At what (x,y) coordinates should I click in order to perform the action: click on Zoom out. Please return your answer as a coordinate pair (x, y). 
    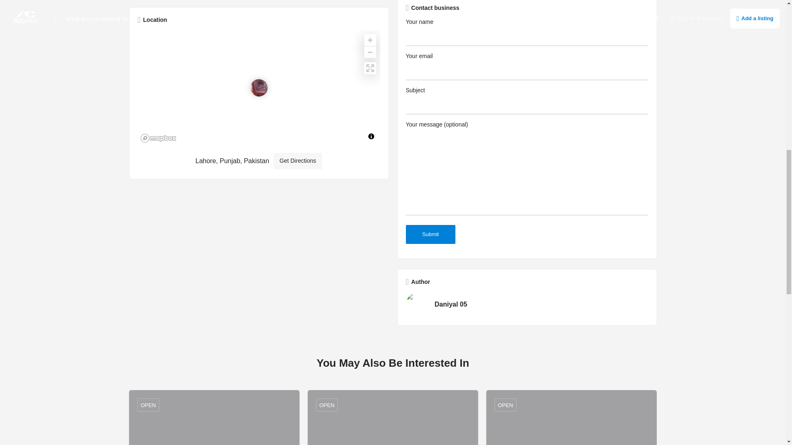
    Looking at the image, I should click on (370, 52).